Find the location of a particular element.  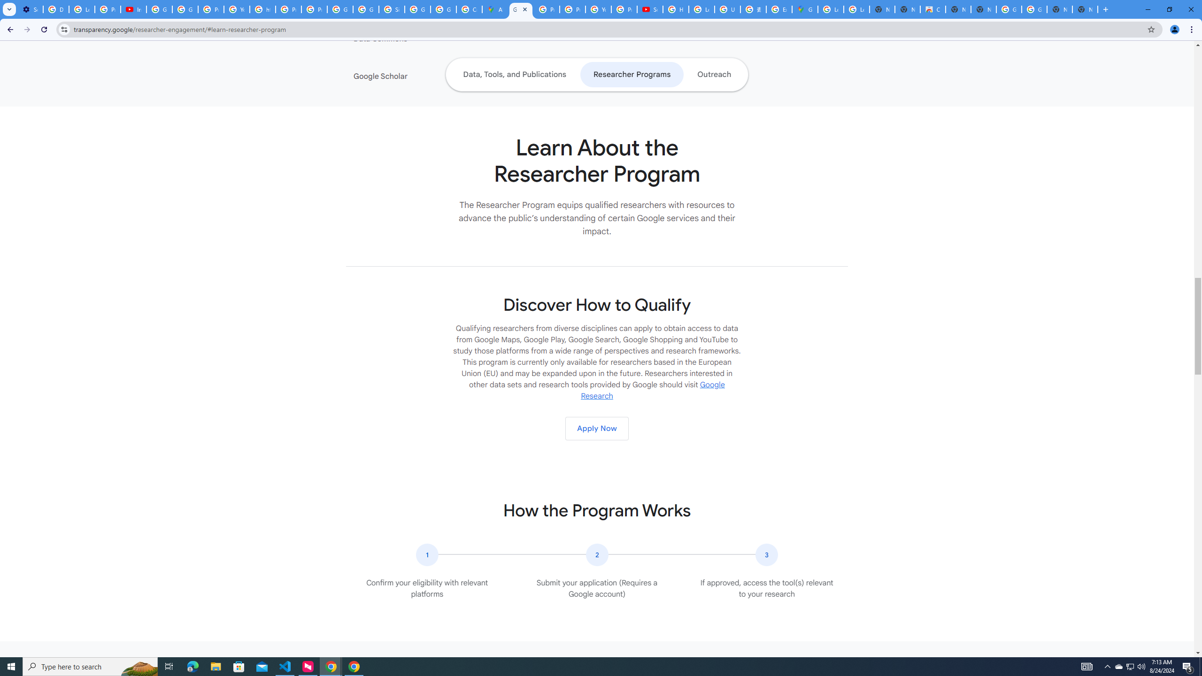

Settings - Performance is located at coordinates (30, 9).